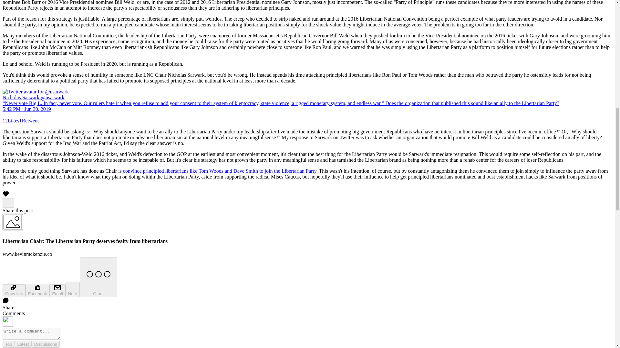  Describe the element at coordinates (8, 344) in the screenshot. I see `Top` at that location.